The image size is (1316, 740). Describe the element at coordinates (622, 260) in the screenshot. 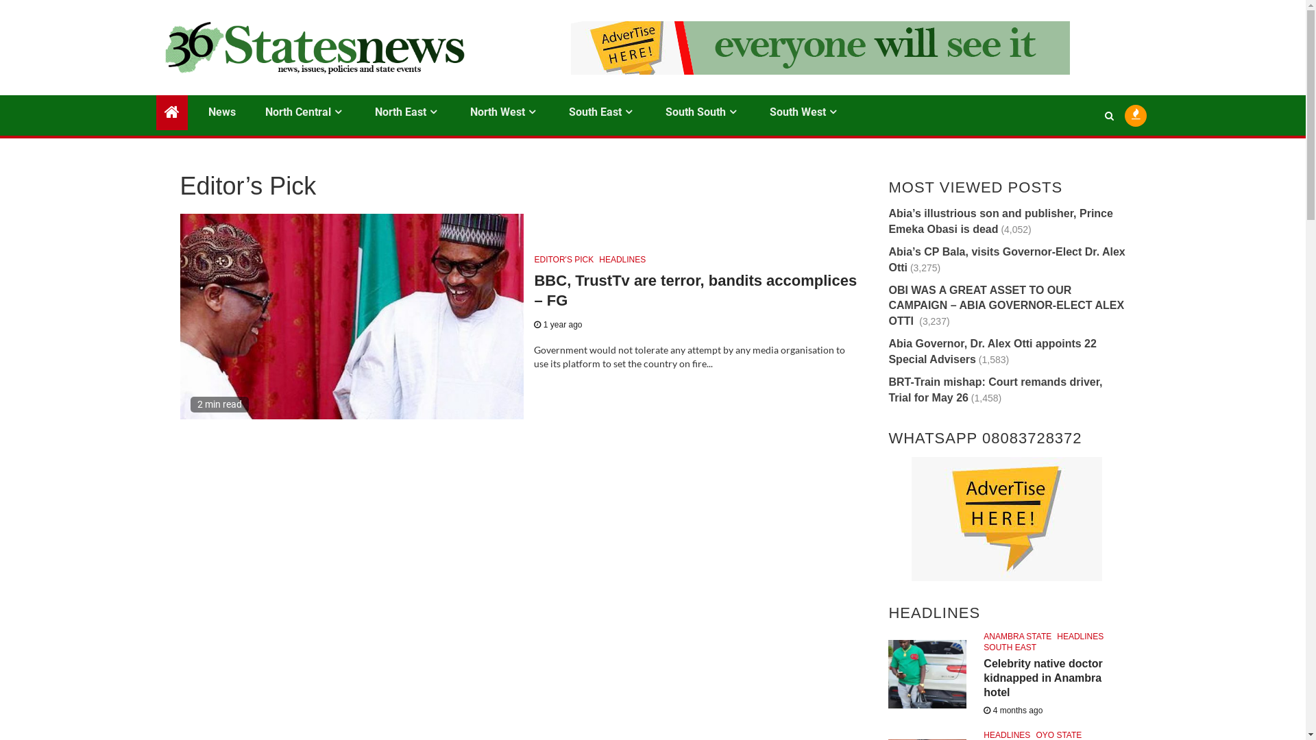

I see `HEADLINES` at that location.